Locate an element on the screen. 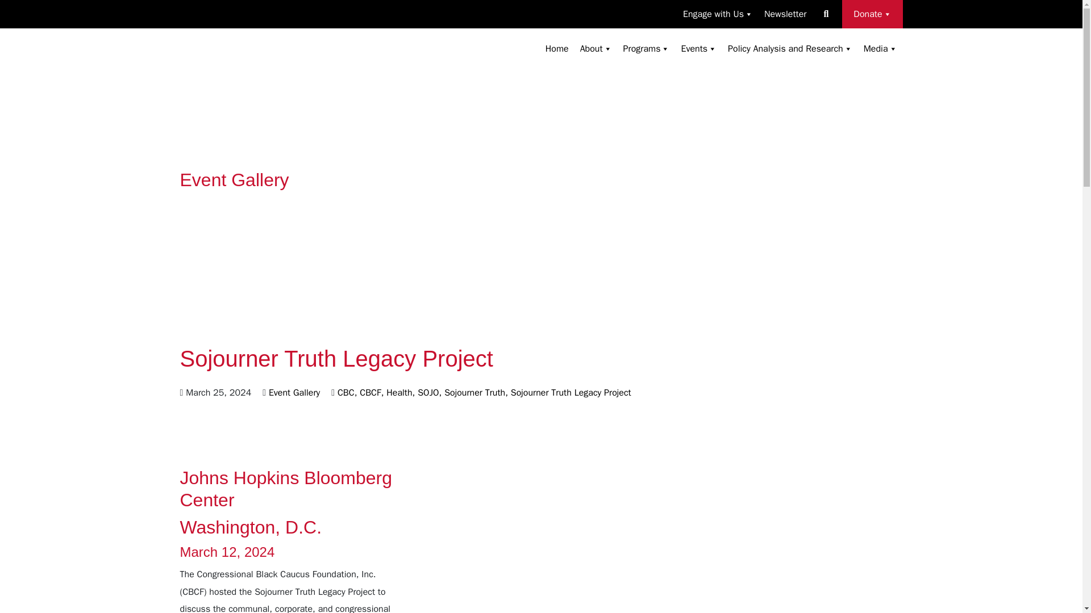 This screenshot has width=1091, height=613. Congressional Black Caucus Foundation is located at coordinates (253, 62).